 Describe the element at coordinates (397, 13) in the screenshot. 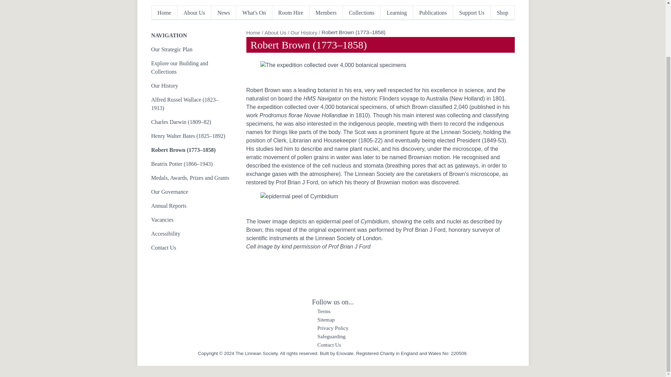

I see `Learning` at that location.